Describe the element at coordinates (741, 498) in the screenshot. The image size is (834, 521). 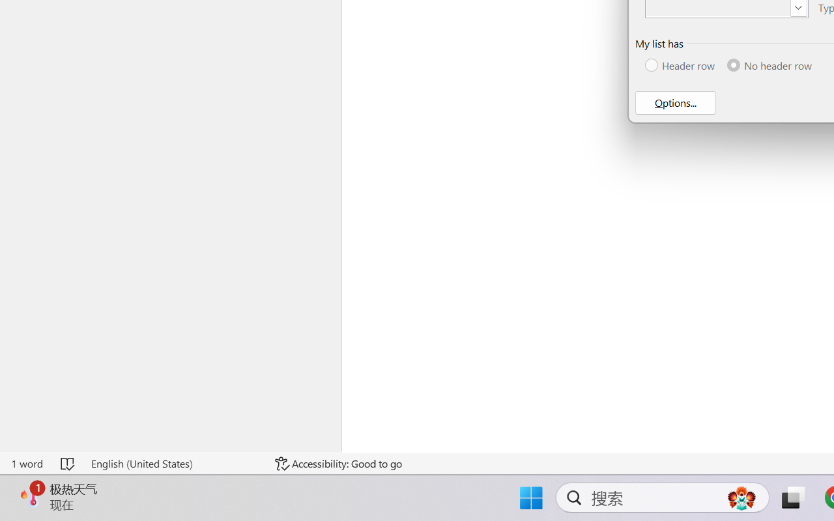
I see `AutomationID: DynamicSearchBoxGleamImage` at that location.